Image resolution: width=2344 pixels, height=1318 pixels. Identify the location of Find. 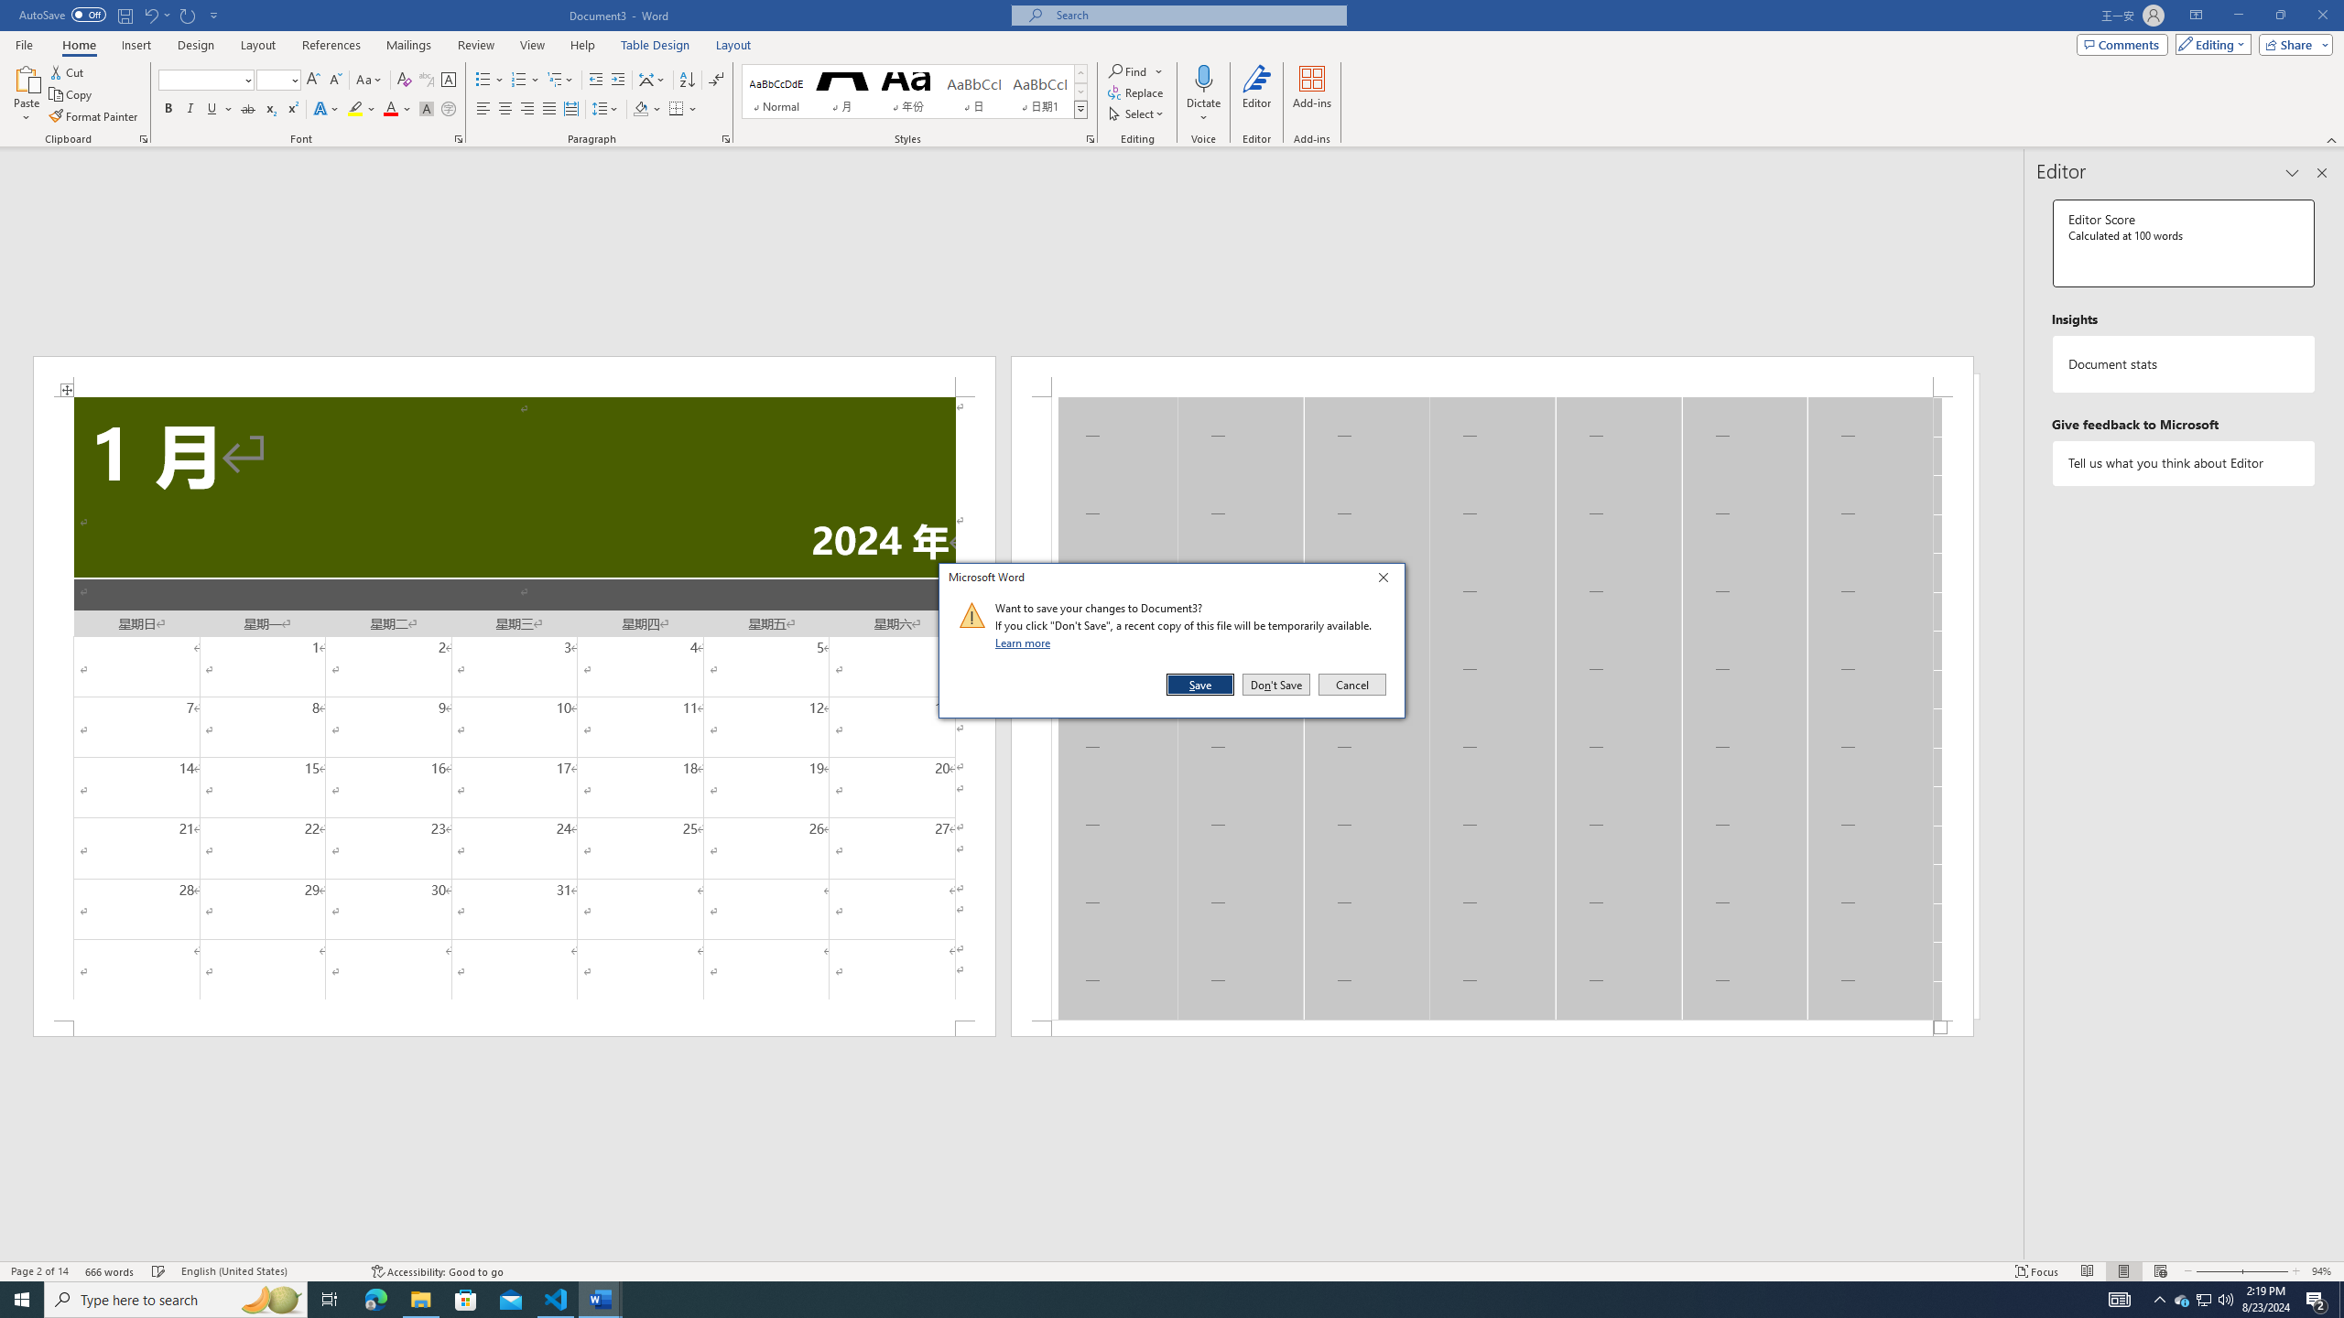
(1135, 71).